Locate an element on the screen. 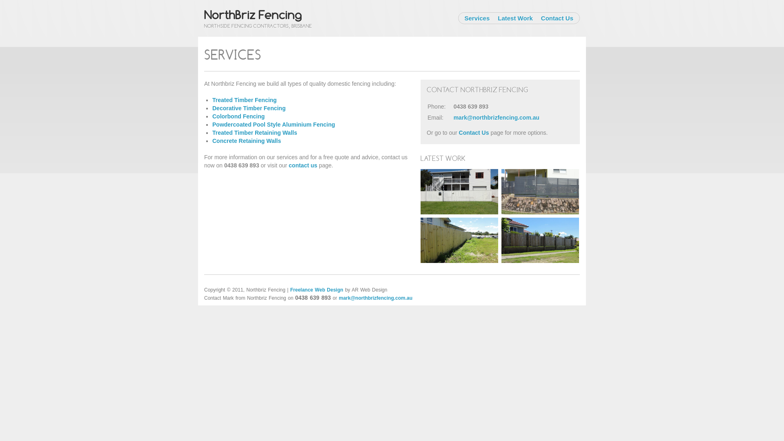 This screenshot has height=441, width=784. Contact Us is located at coordinates (474, 133).